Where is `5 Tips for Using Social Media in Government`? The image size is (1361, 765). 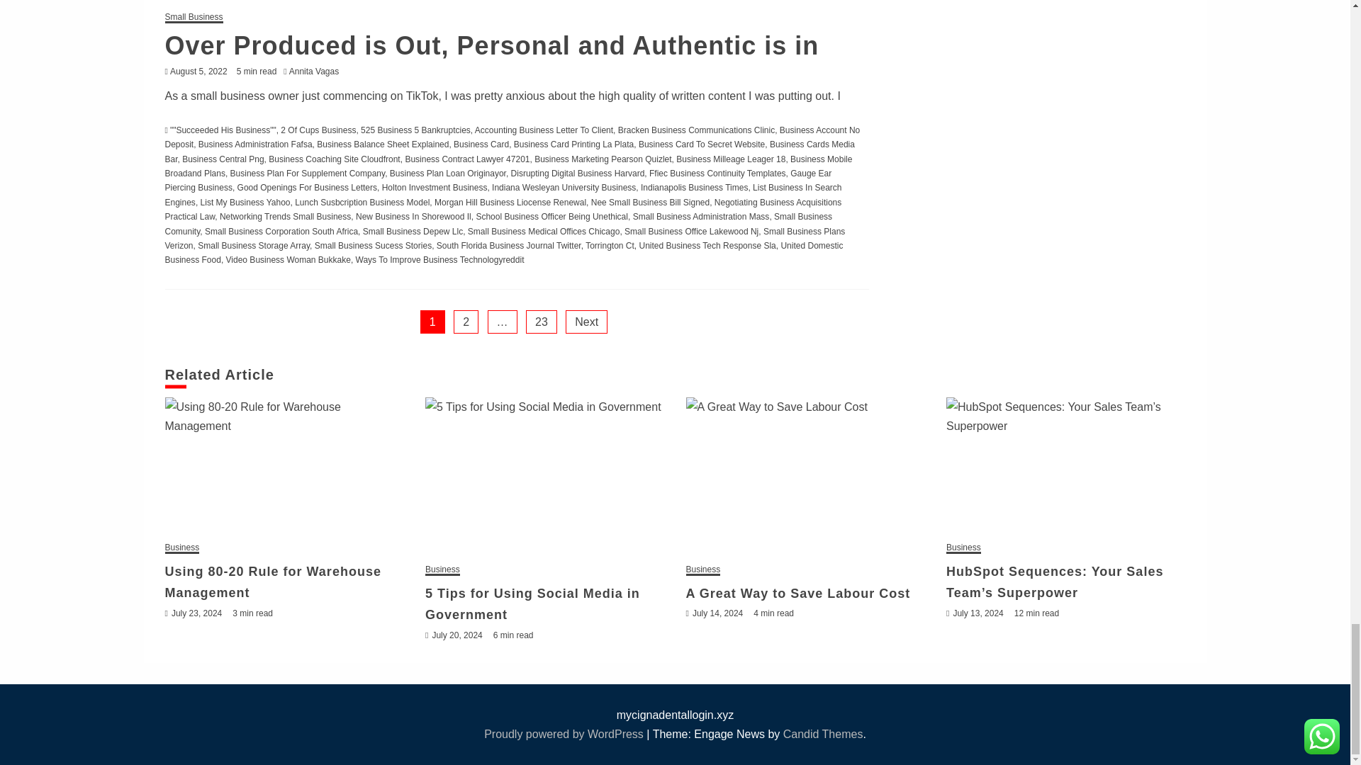
5 Tips for Using Social Media in Government is located at coordinates (544, 477).